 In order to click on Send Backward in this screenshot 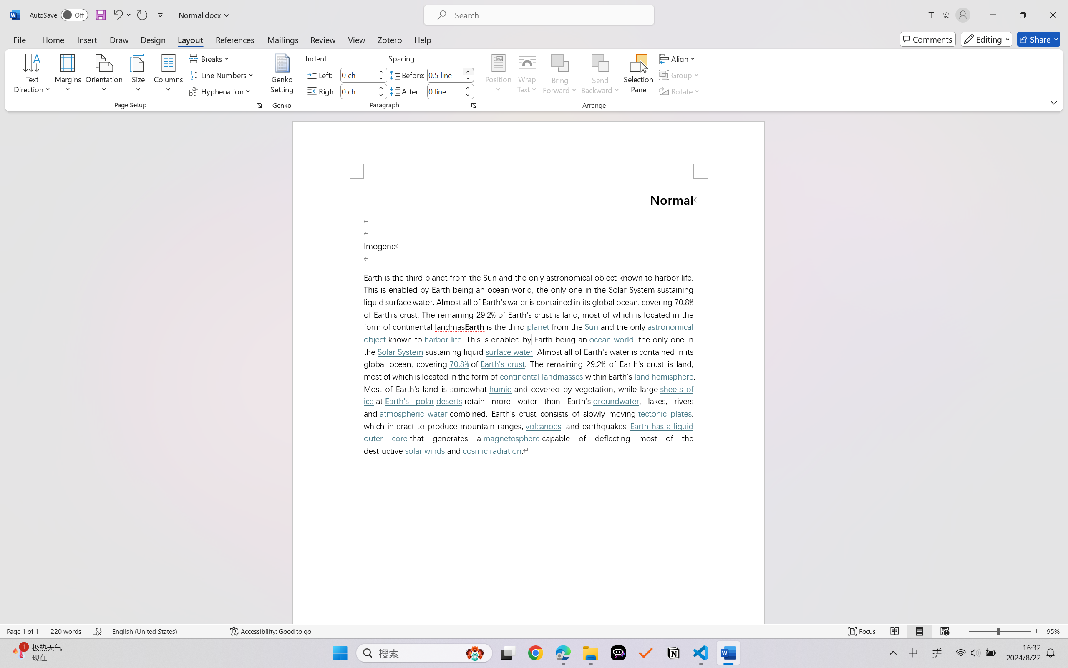, I will do `click(601, 75)`.